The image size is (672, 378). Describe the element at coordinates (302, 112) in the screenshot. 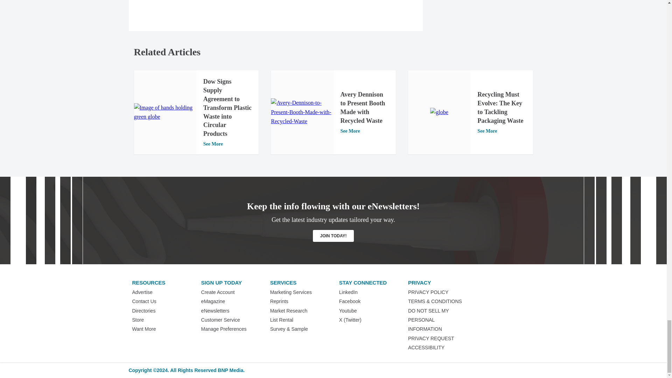

I see `Avery-Dennison-to-Present-Booth-Made-with-Recycled-Waste` at that location.